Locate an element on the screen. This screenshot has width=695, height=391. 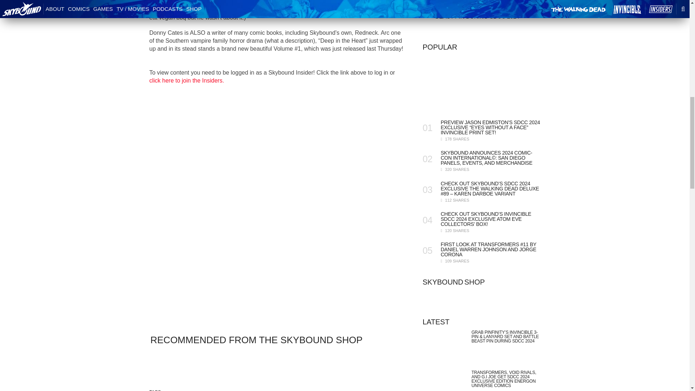
click here to join the Insiders. is located at coordinates (186, 80).